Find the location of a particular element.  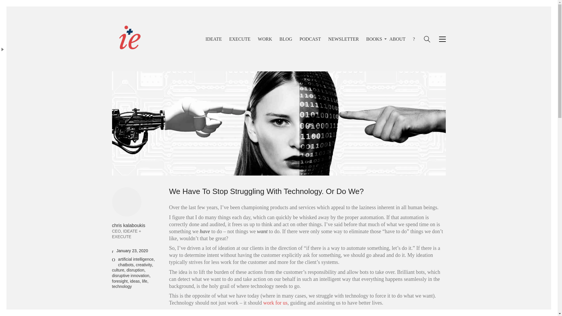

BLOG is located at coordinates (286, 39).